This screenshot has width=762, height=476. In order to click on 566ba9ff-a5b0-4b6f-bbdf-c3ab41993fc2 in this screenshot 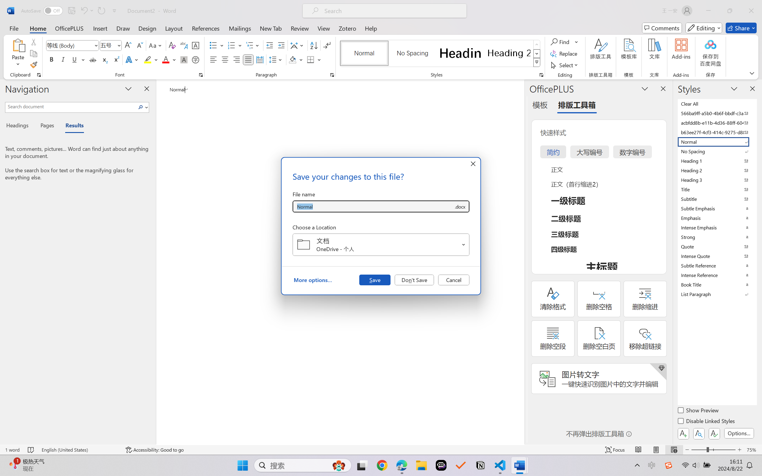, I will do `click(717, 113)`.